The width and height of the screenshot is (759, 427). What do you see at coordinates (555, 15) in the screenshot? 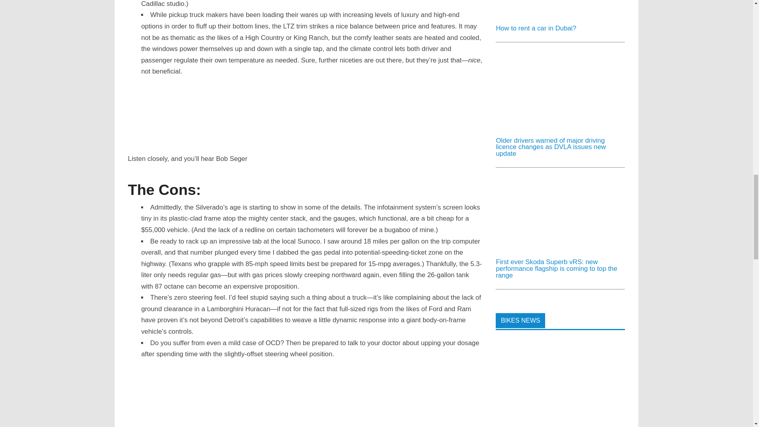
I see `How to rent a car in Dubai?` at bounding box center [555, 15].